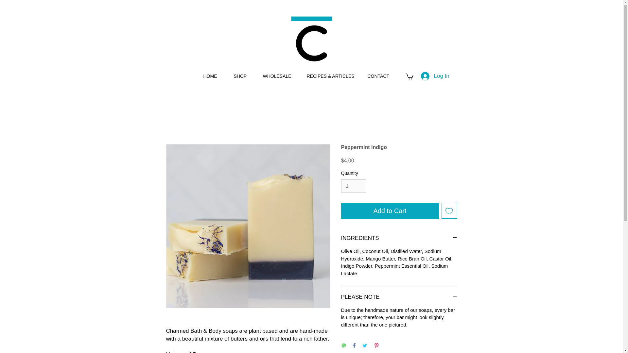 This screenshot has height=353, width=628. I want to click on PLEASE NOTE, so click(399, 297).